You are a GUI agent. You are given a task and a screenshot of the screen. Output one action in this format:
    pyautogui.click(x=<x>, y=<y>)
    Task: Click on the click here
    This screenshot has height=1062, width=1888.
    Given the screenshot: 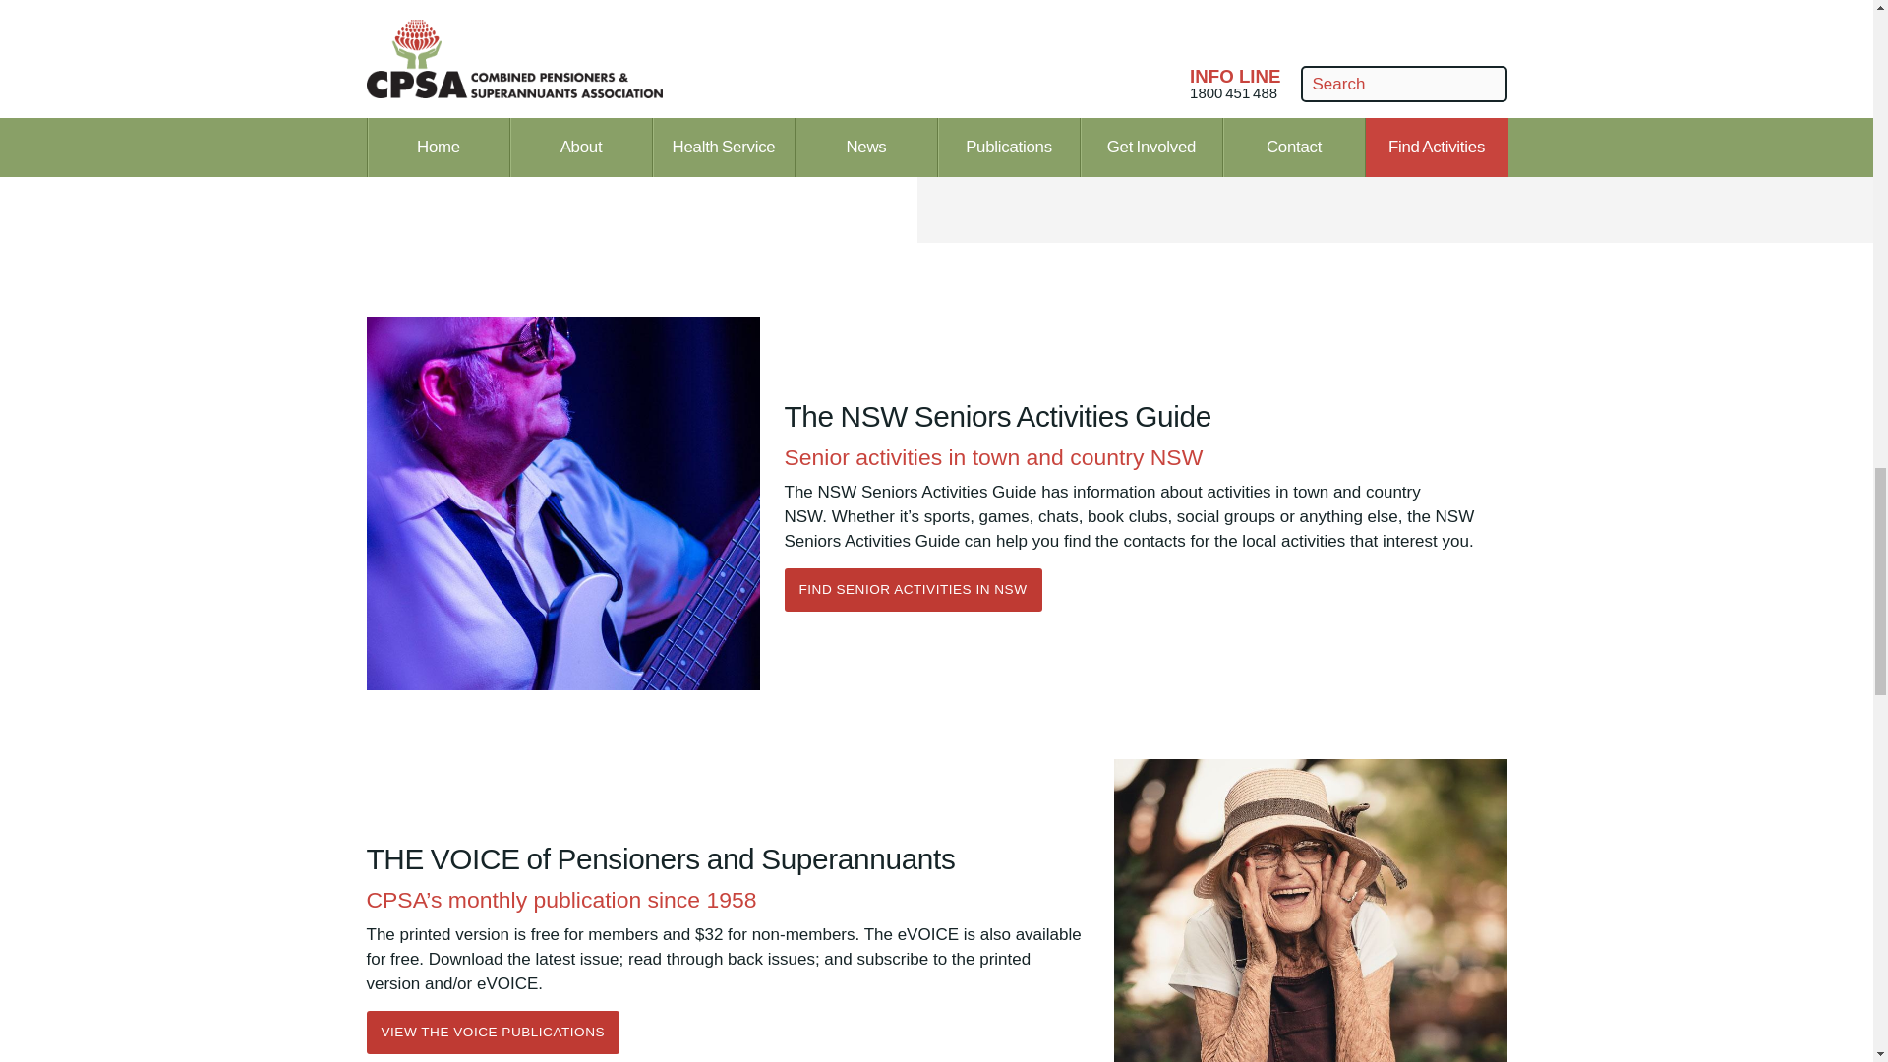 What is the action you would take?
    pyautogui.click(x=718, y=70)
    